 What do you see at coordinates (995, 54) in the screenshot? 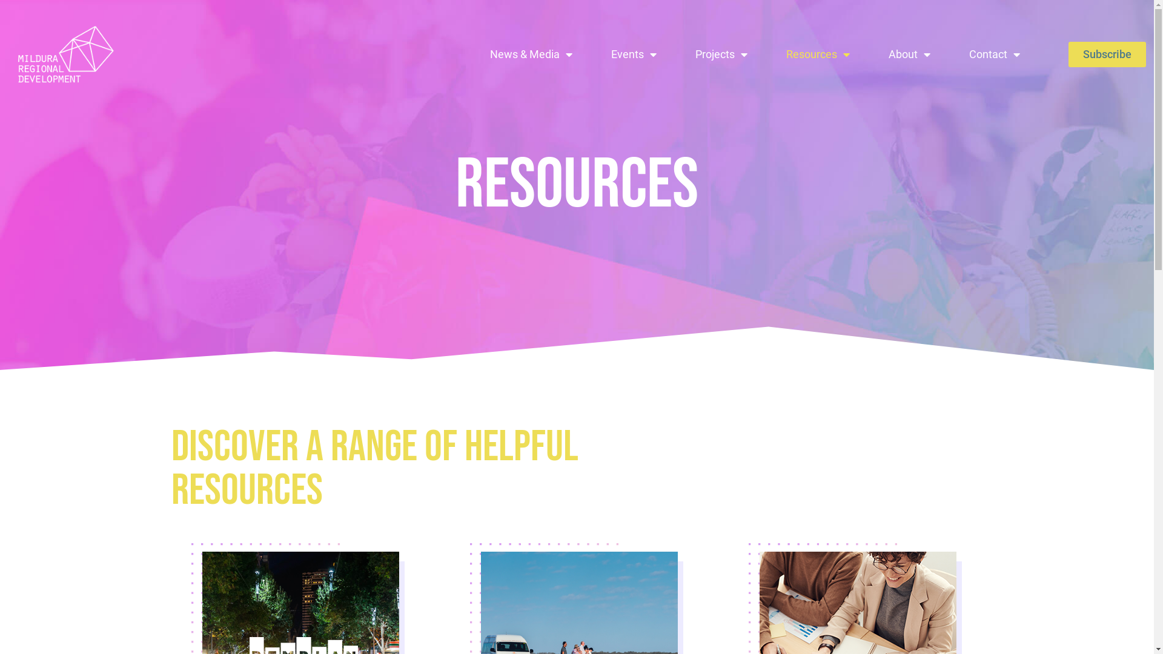
I see `Contact` at bounding box center [995, 54].